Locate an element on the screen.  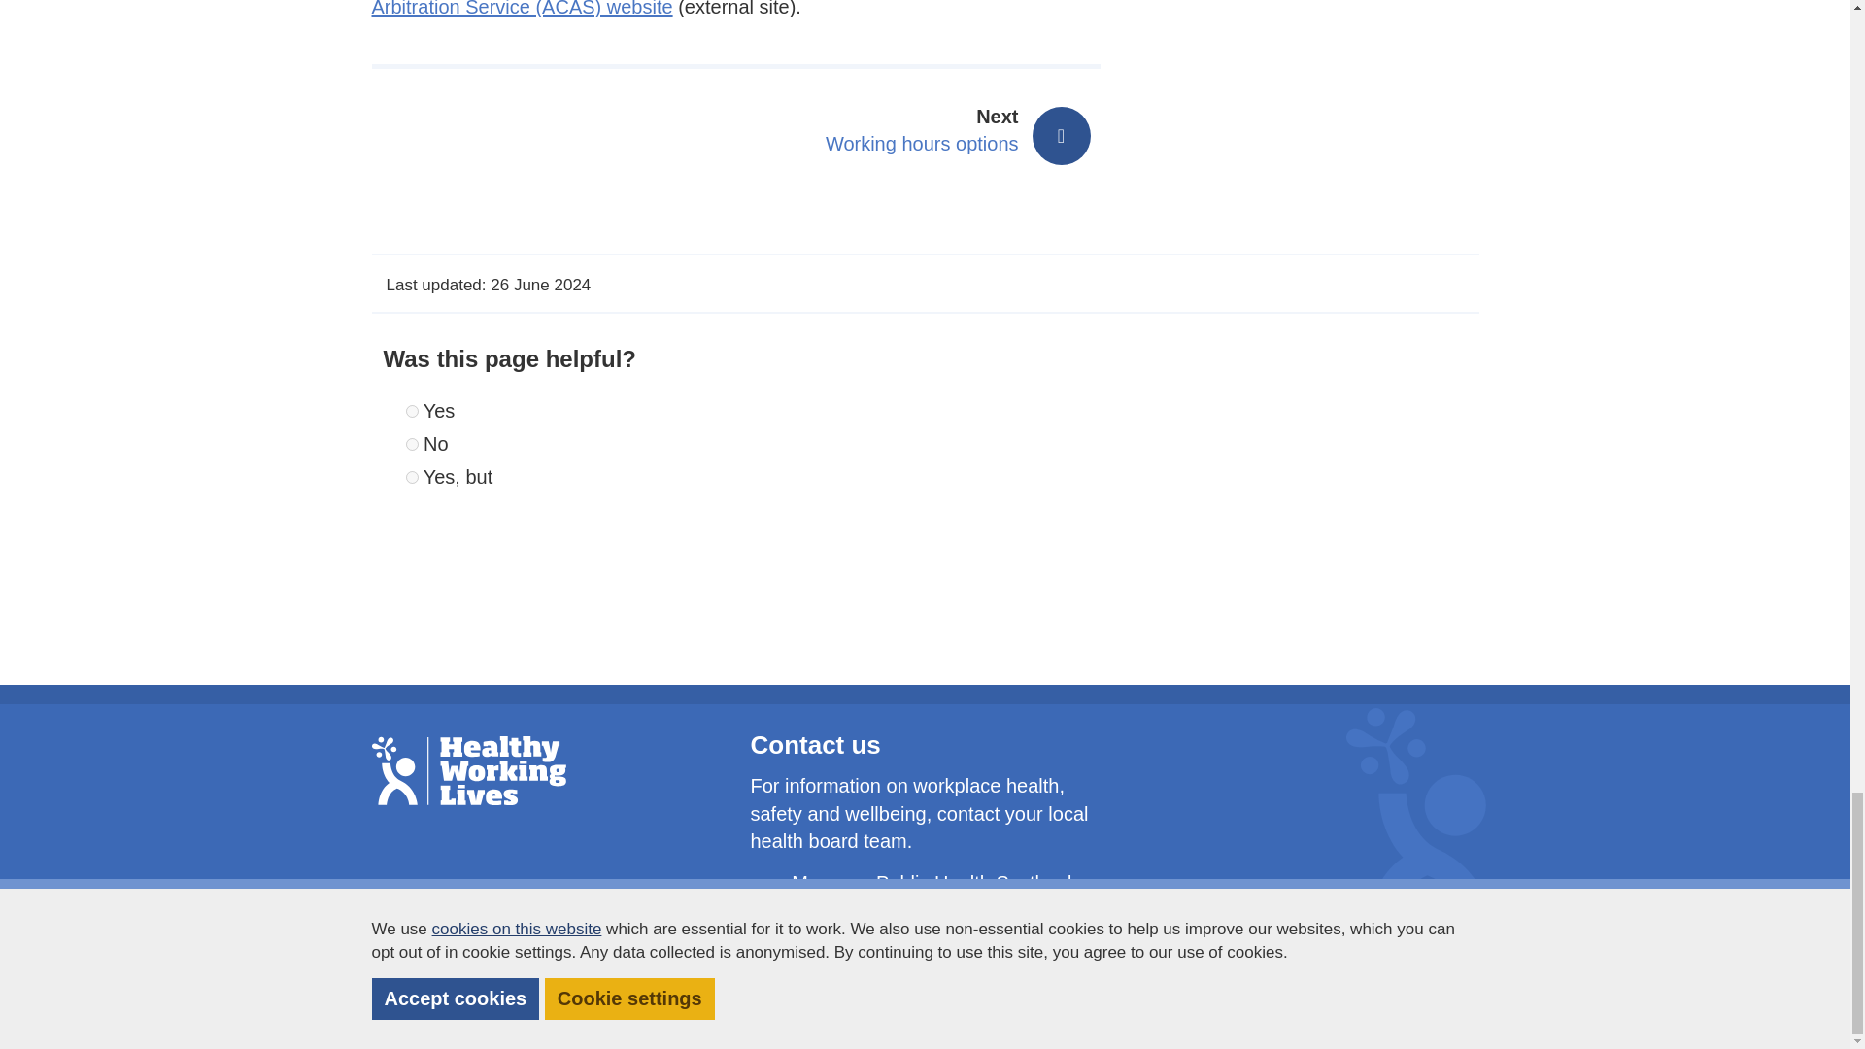
Yes, but is located at coordinates (412, 476).